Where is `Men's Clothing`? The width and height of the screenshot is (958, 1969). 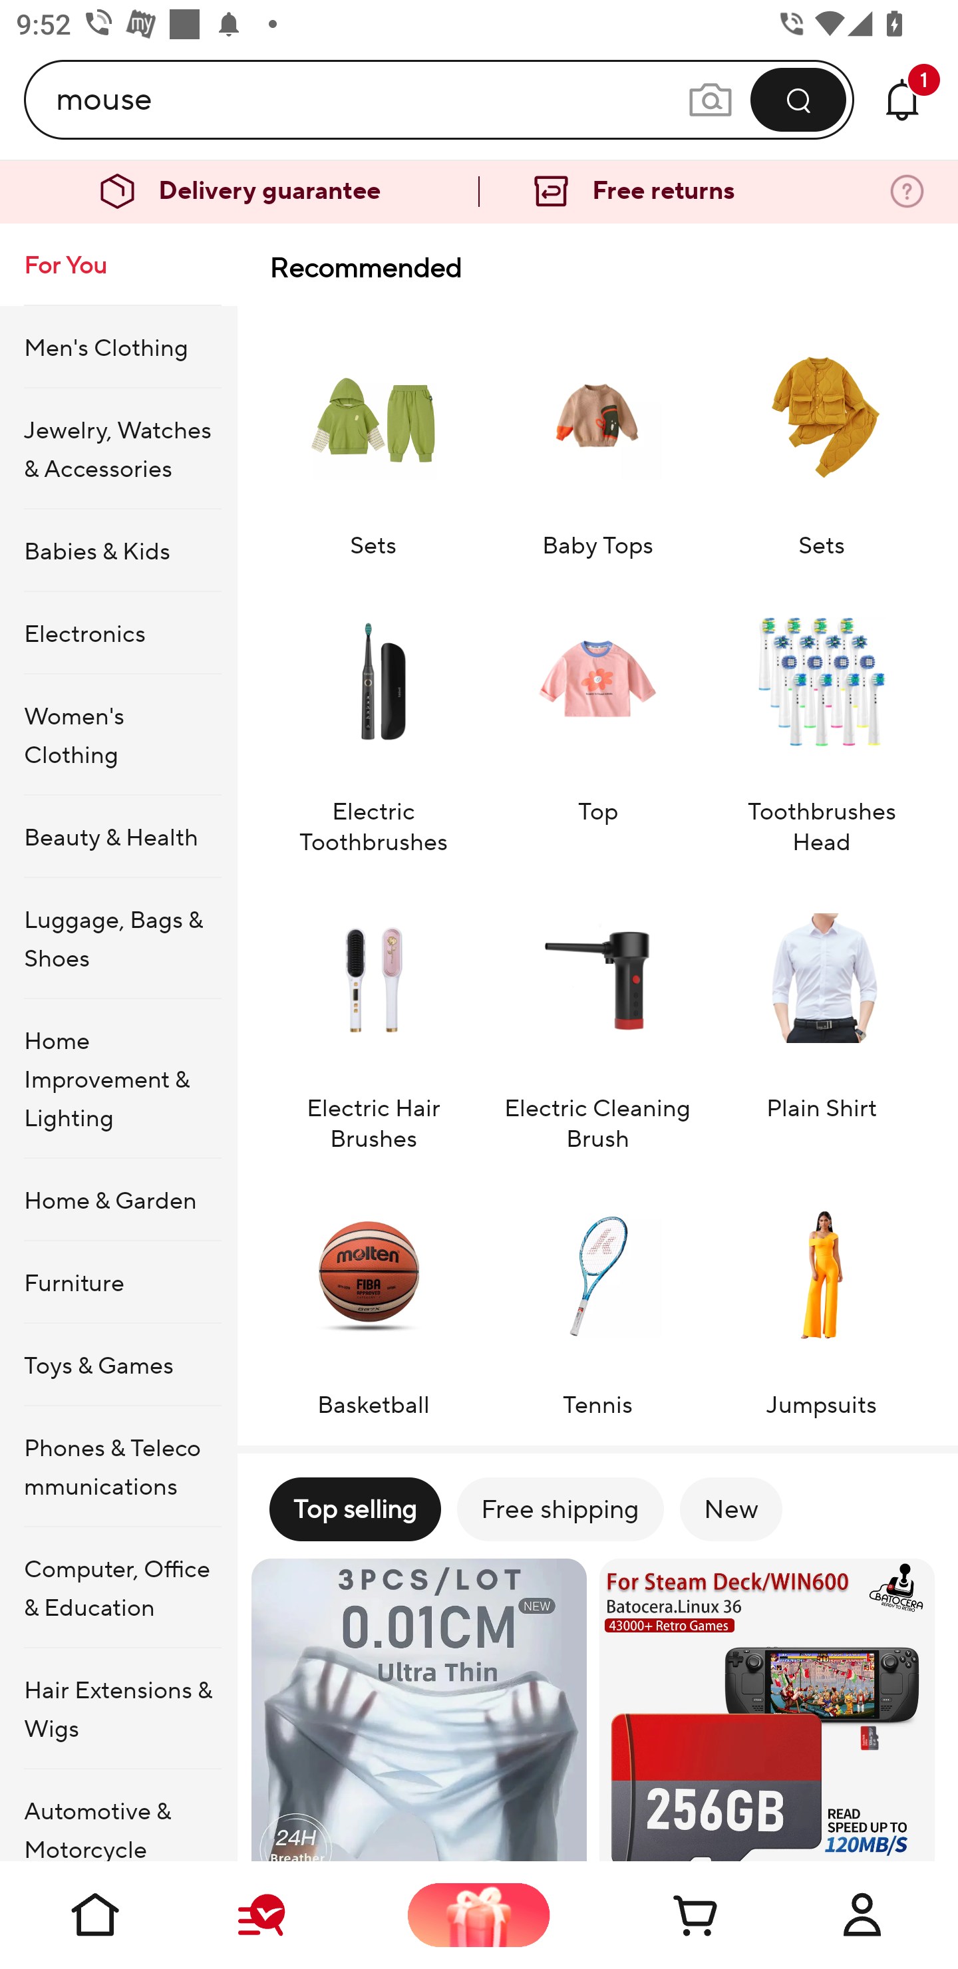 Men's Clothing is located at coordinates (118, 346).